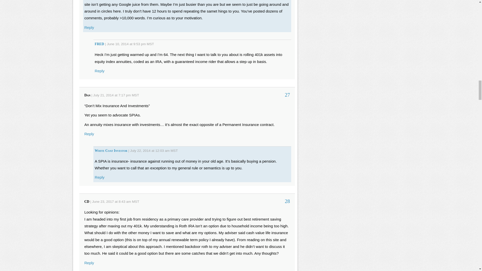  Describe the element at coordinates (135, 95) in the screenshot. I see `Mountain Standard Time` at that location.